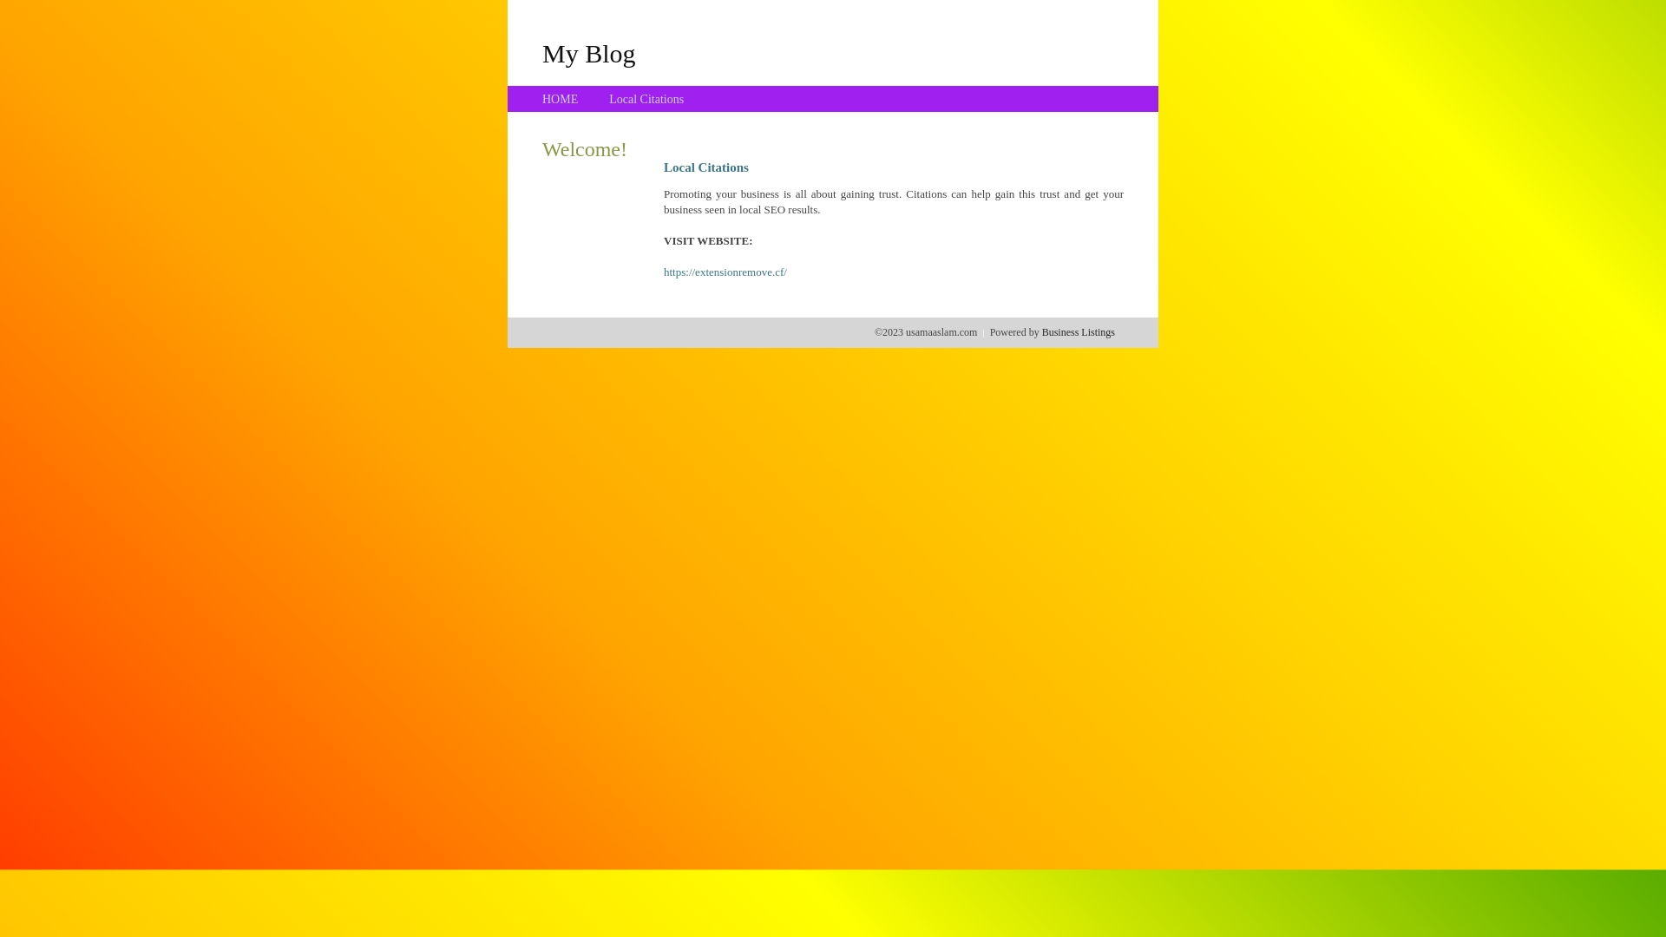  What do you see at coordinates (725, 272) in the screenshot?
I see `https://extensionremove.cf/` at bounding box center [725, 272].